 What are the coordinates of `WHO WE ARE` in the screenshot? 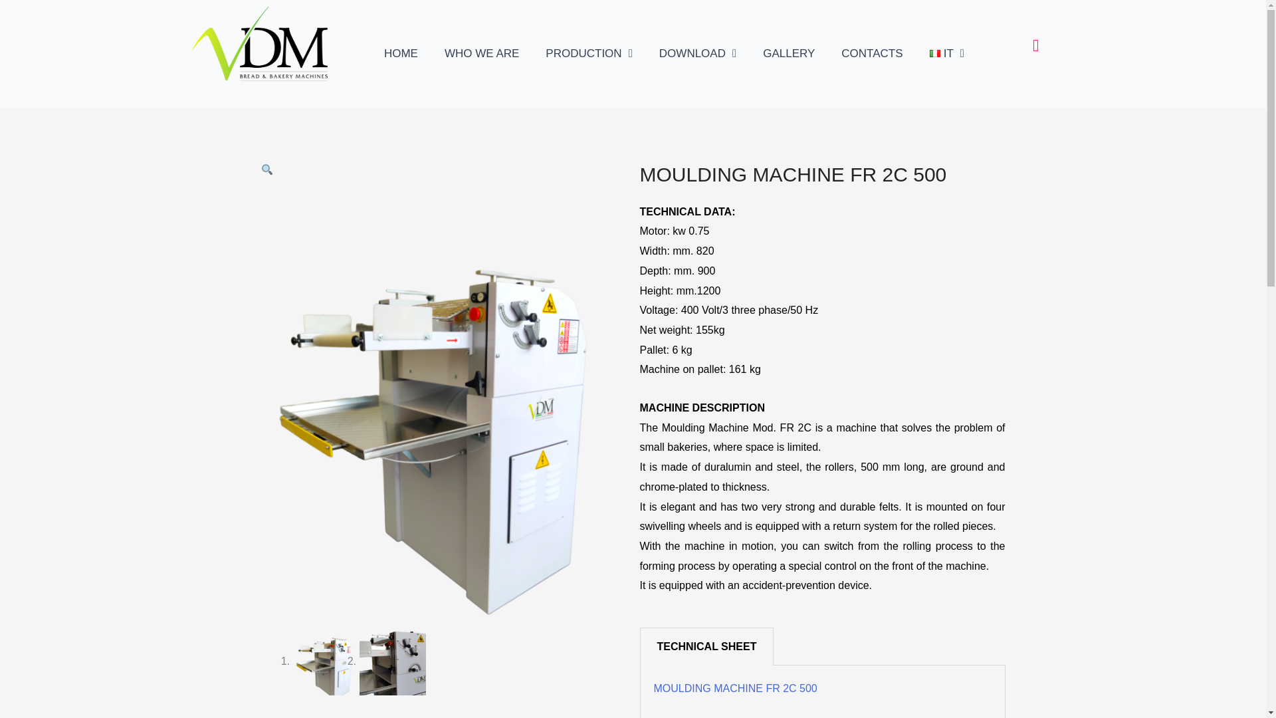 It's located at (481, 53).